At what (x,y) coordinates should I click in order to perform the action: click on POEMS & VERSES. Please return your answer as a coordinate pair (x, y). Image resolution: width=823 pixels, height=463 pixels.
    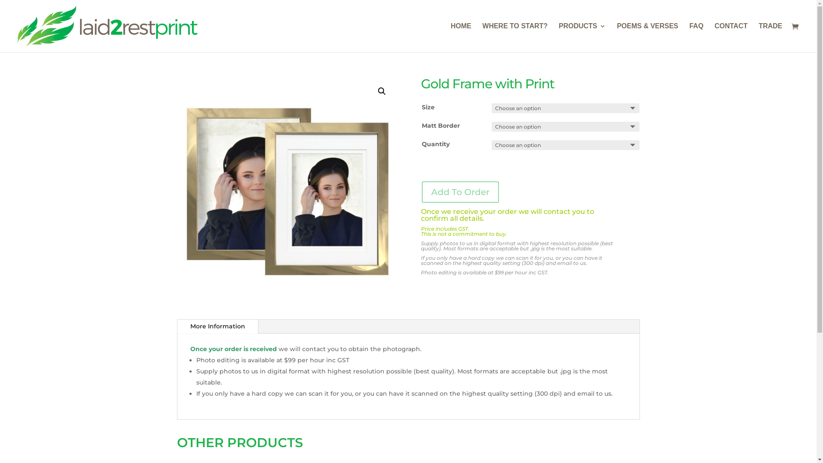
    Looking at the image, I should click on (647, 38).